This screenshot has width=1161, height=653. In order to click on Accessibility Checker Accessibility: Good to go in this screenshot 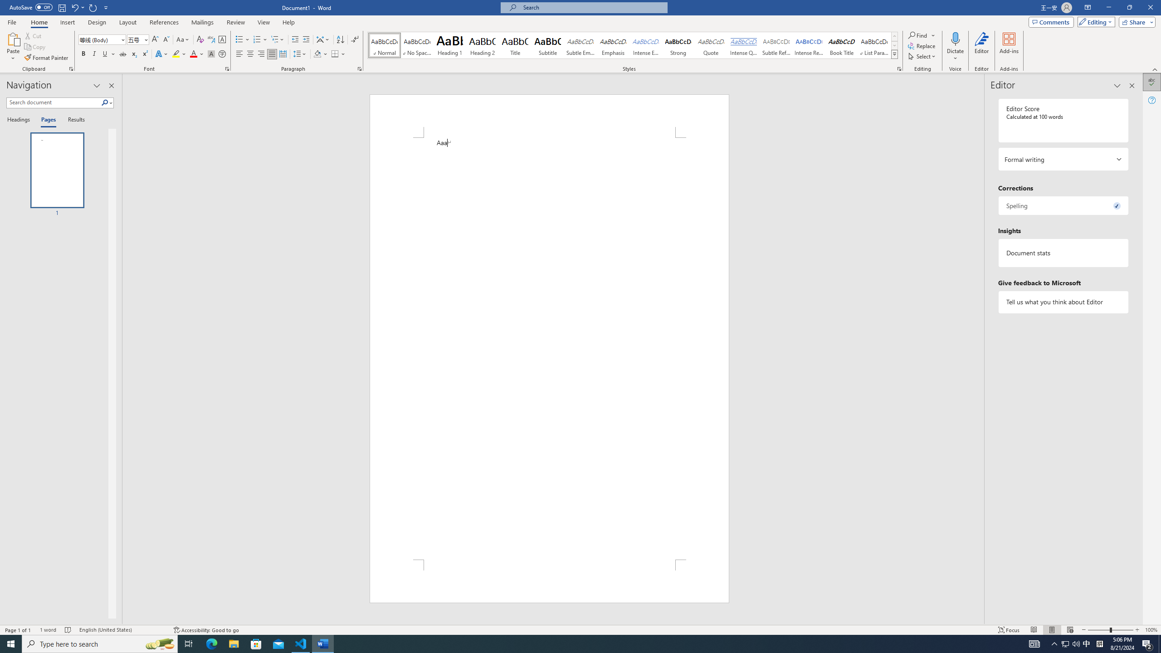, I will do `click(206, 630)`.